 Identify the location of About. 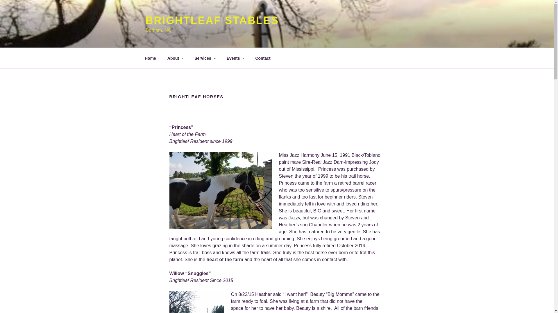
(175, 58).